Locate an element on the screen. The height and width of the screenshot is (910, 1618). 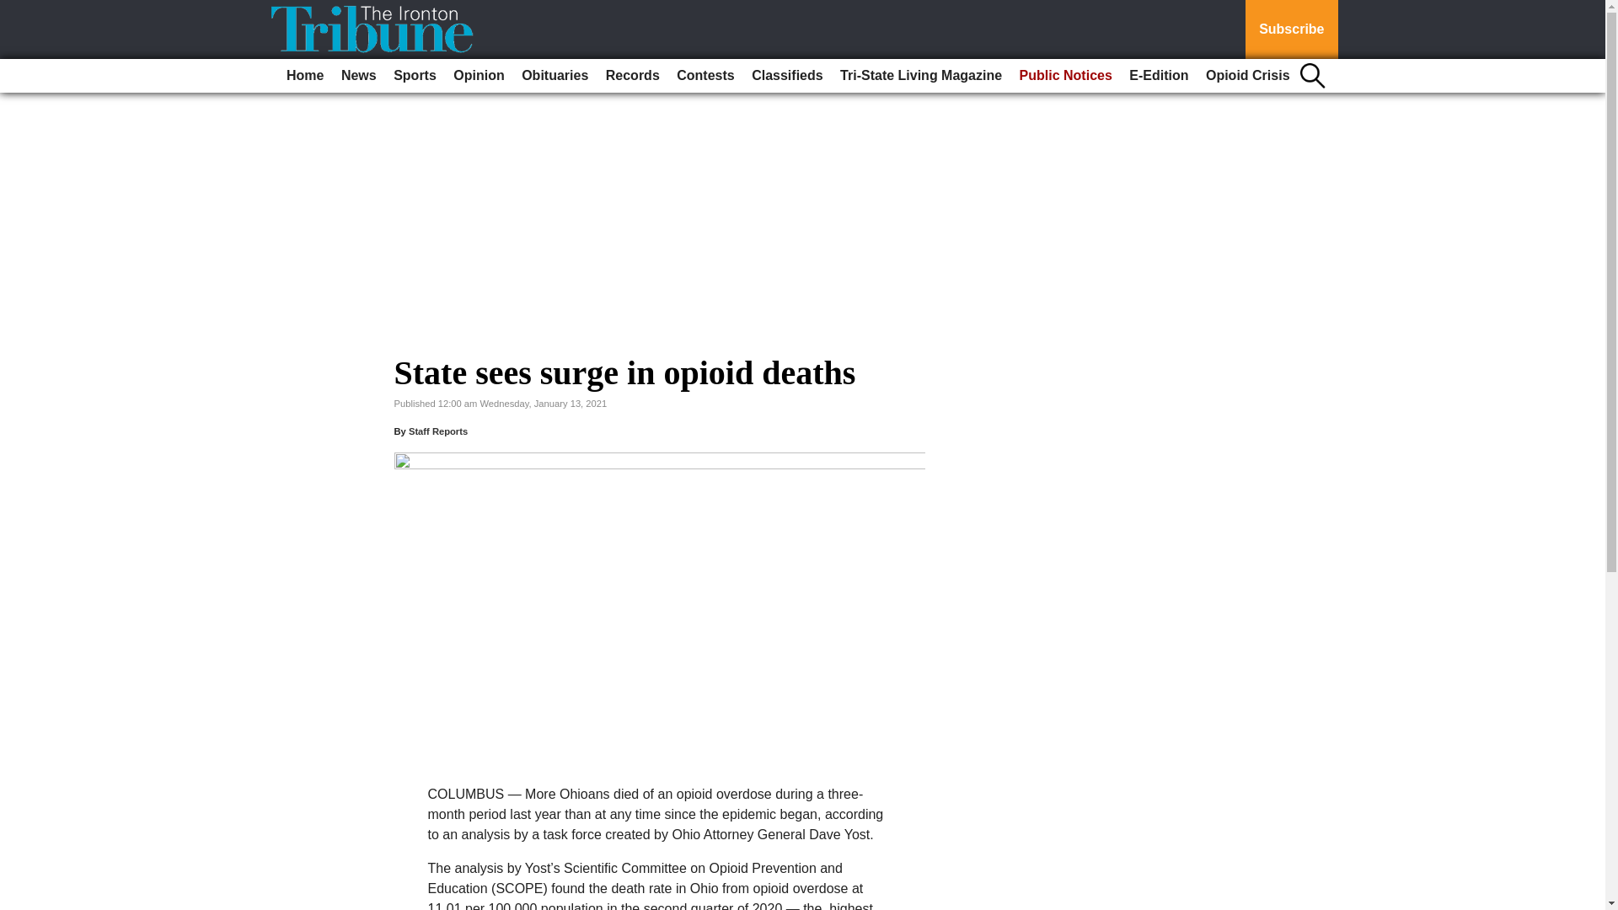
E-Edition is located at coordinates (1159, 76).